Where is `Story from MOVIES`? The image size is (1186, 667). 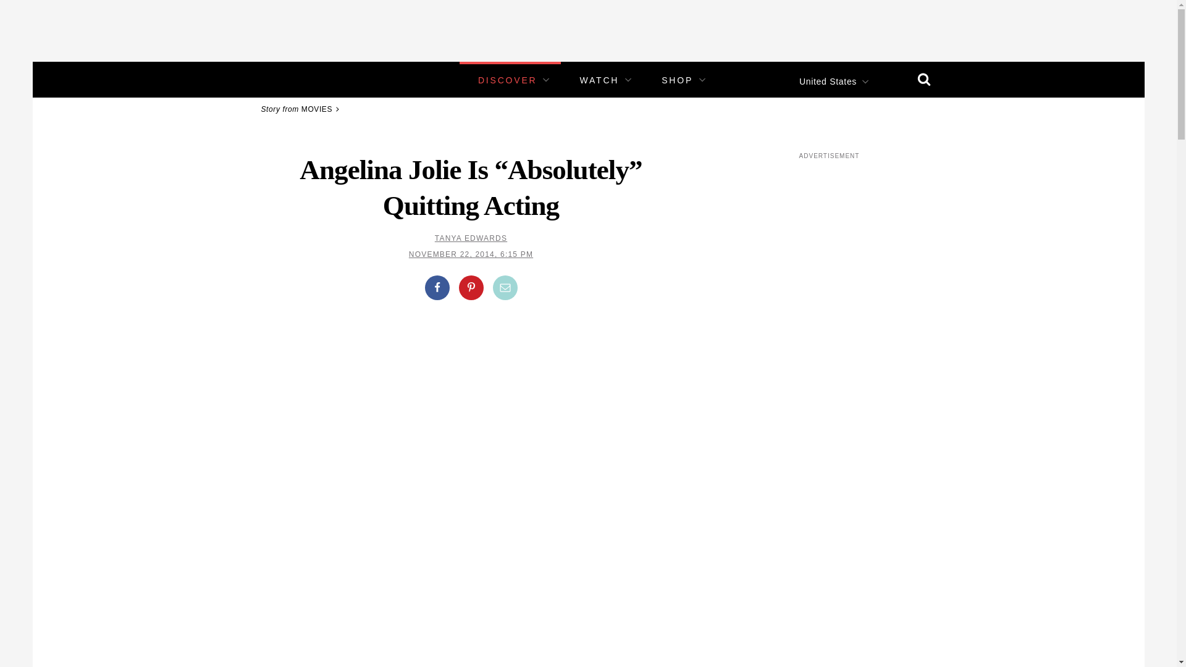
Story from MOVIES is located at coordinates (302, 109).